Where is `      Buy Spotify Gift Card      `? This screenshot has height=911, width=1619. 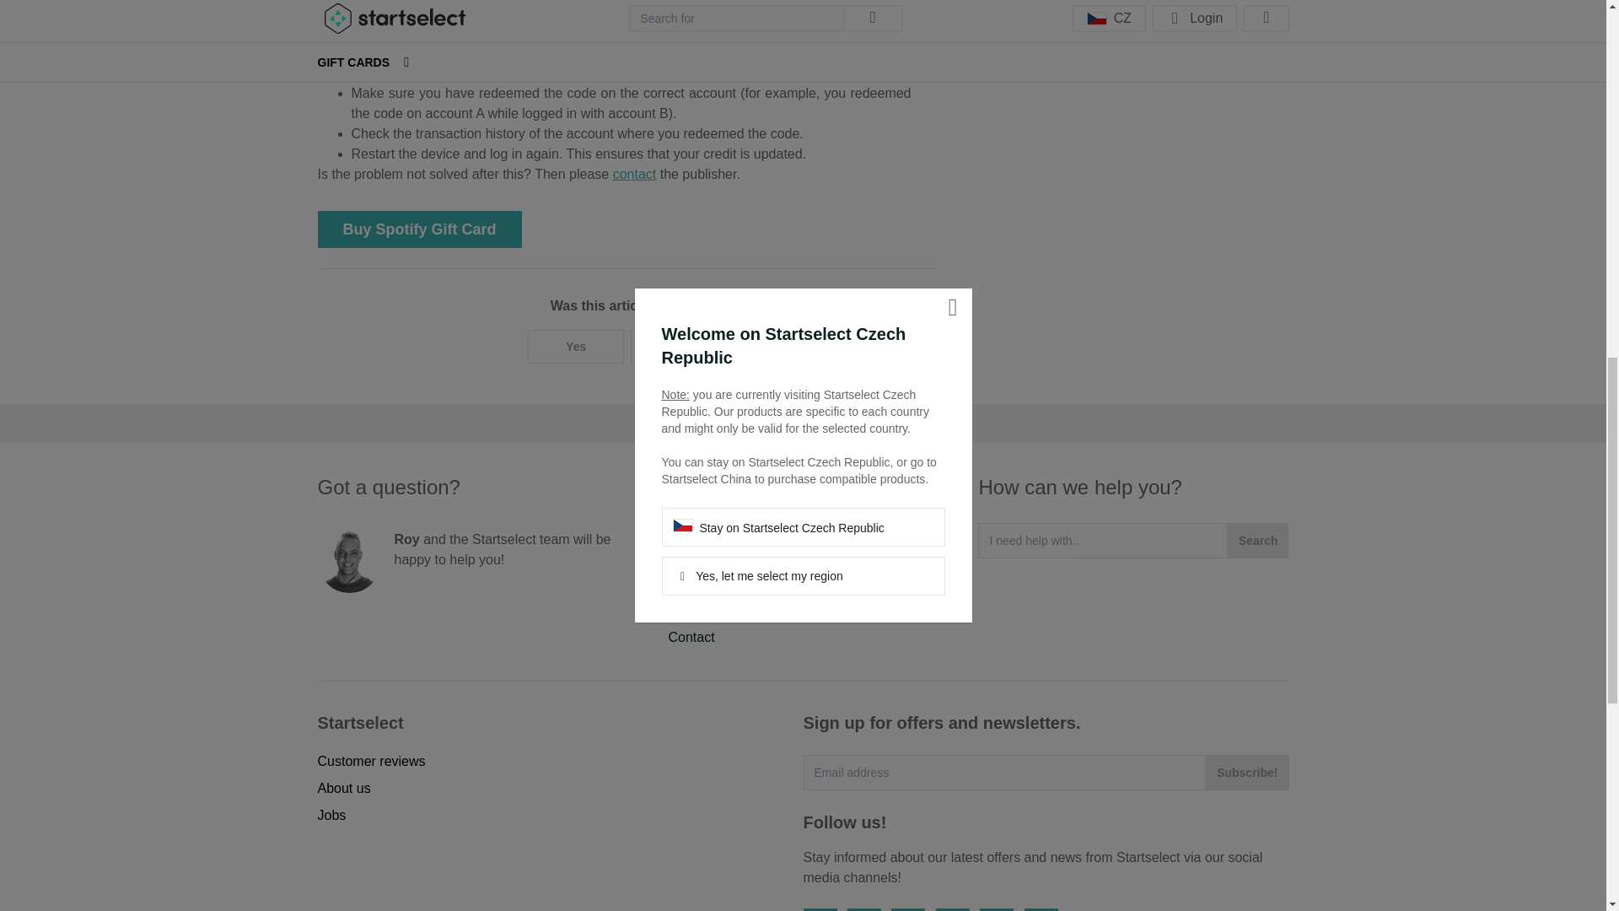       Buy Spotify Gift Card       is located at coordinates (419, 229).